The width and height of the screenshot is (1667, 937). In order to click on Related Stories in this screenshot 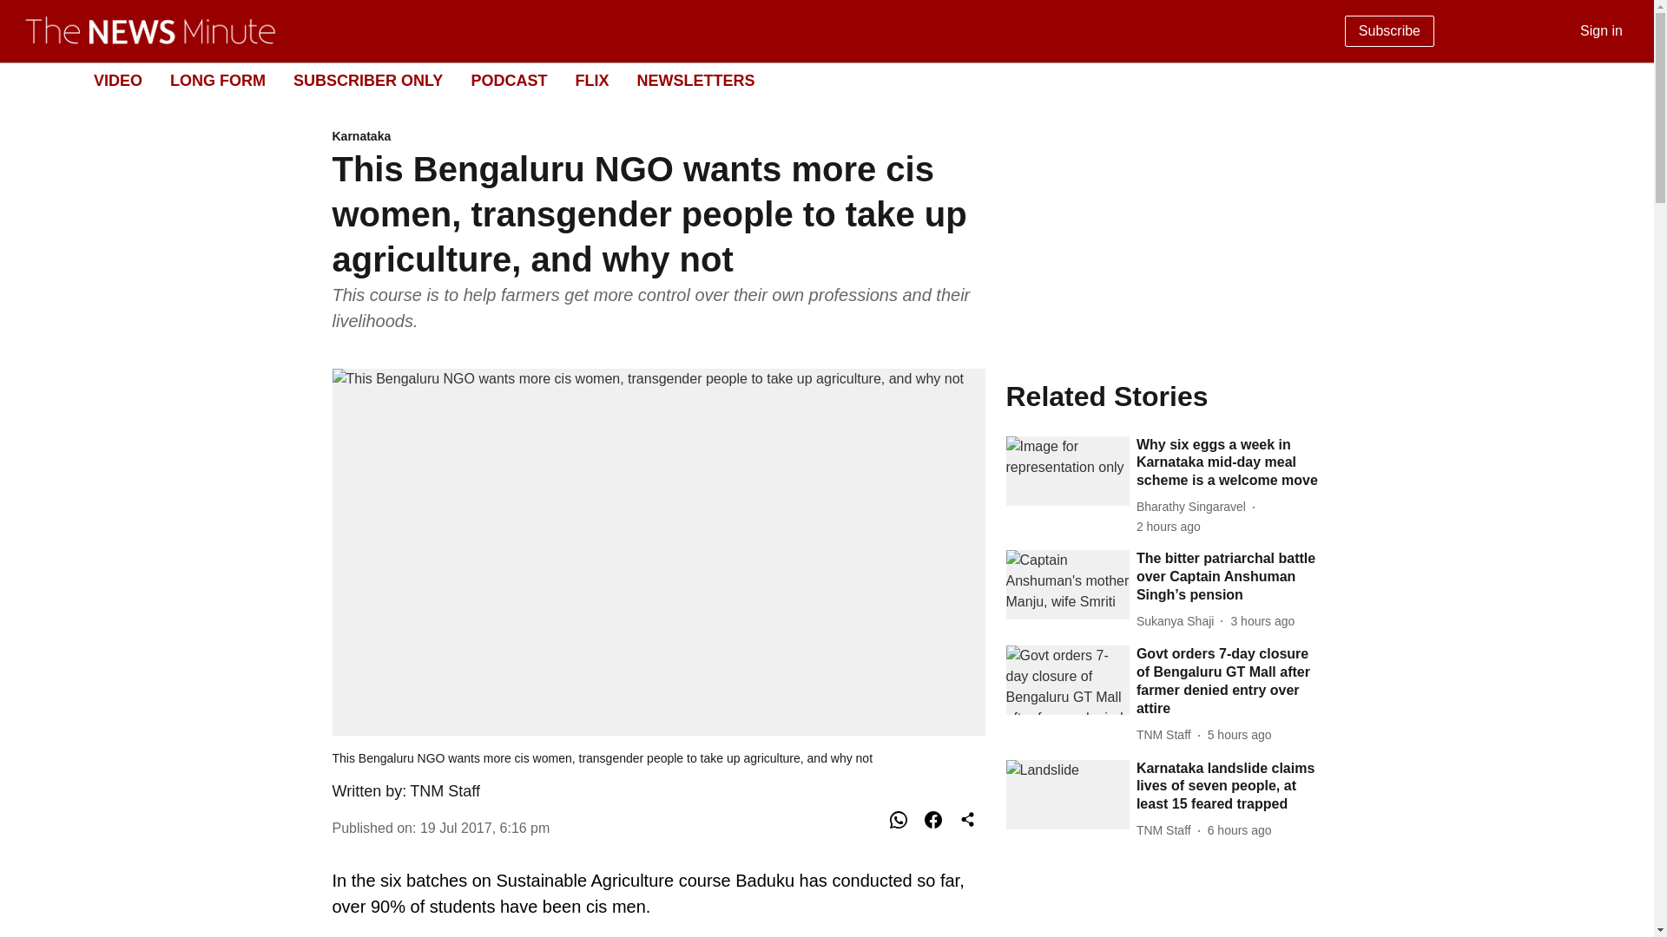, I will do `click(1163, 396)`.